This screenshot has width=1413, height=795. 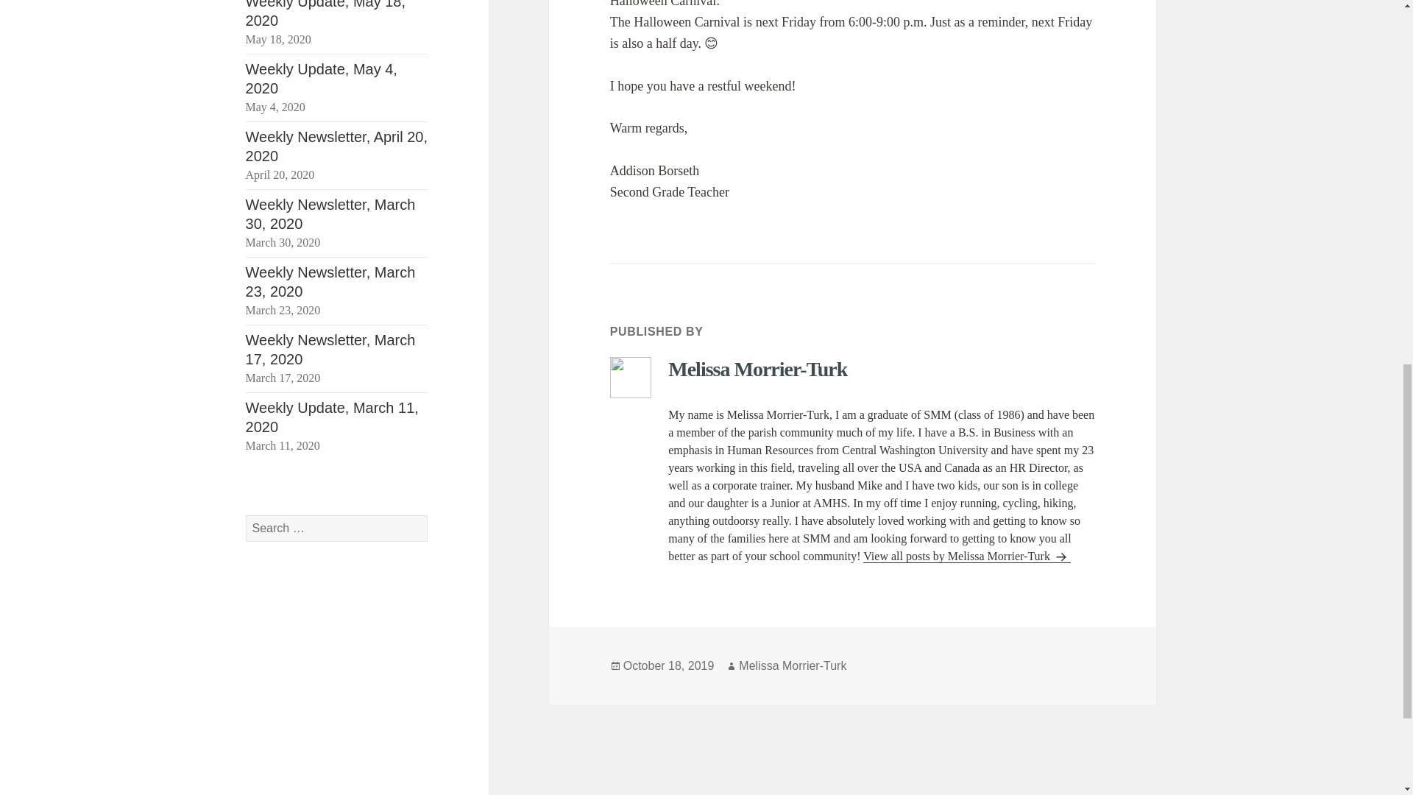 I want to click on Melissa Morrier-Turk, so click(x=793, y=665).